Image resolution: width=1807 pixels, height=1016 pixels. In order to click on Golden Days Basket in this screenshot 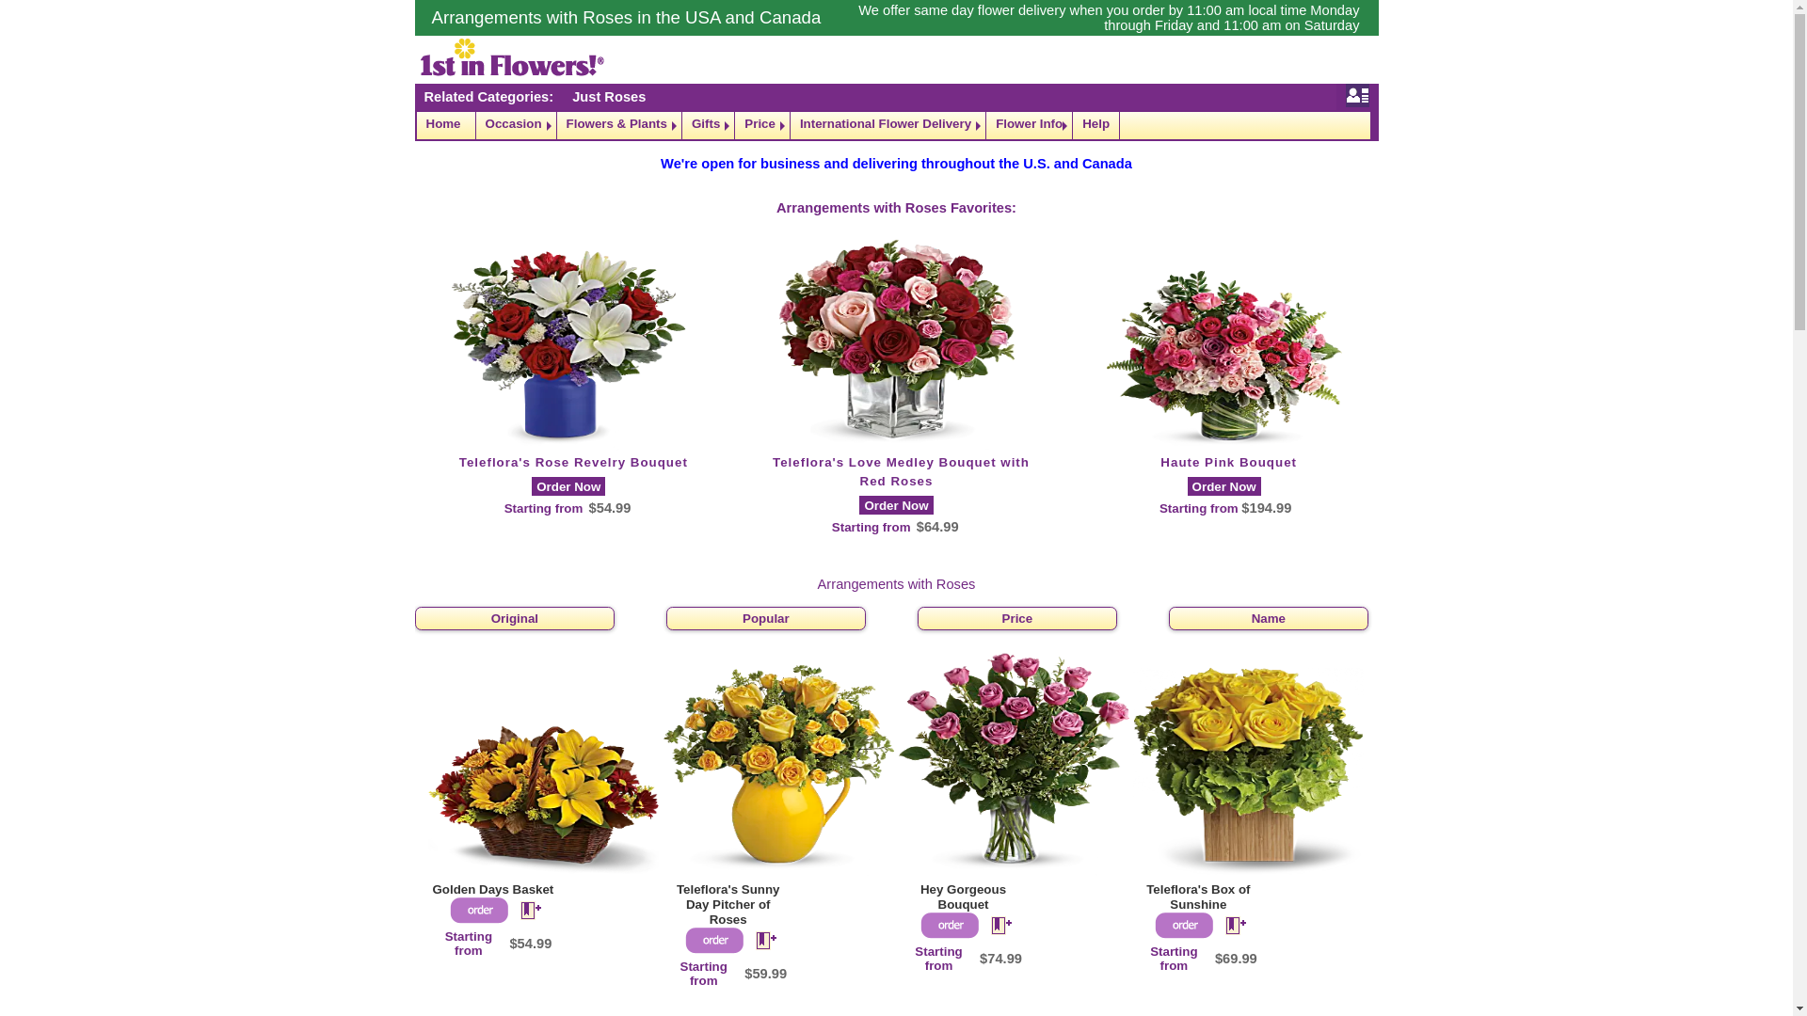, I will do `click(493, 890)`.